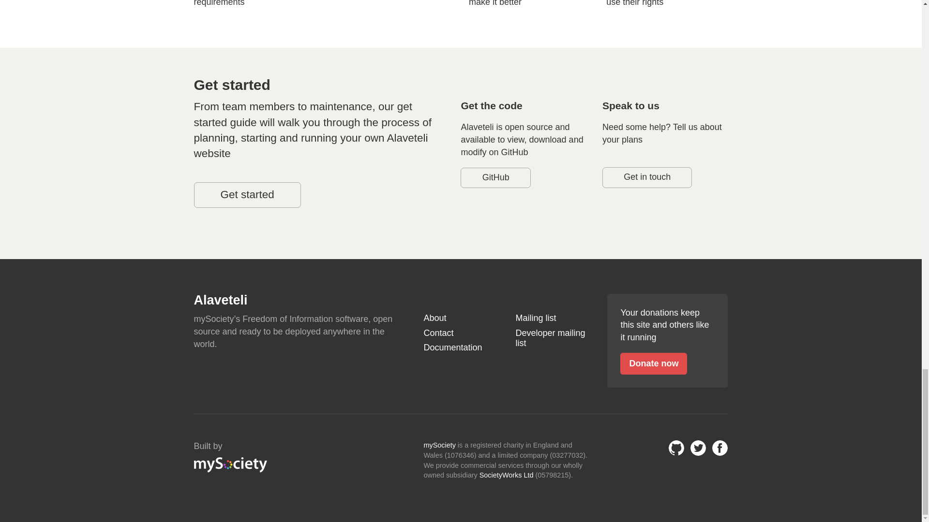  What do you see at coordinates (654, 363) in the screenshot?
I see `Donate now` at bounding box center [654, 363].